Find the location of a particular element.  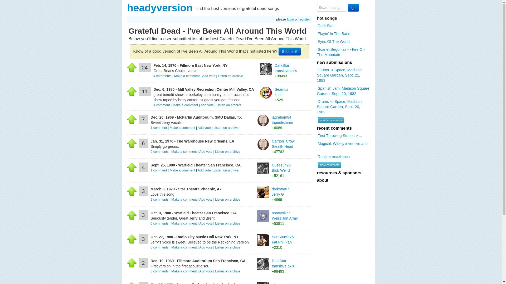

register is located at coordinates (304, 19).